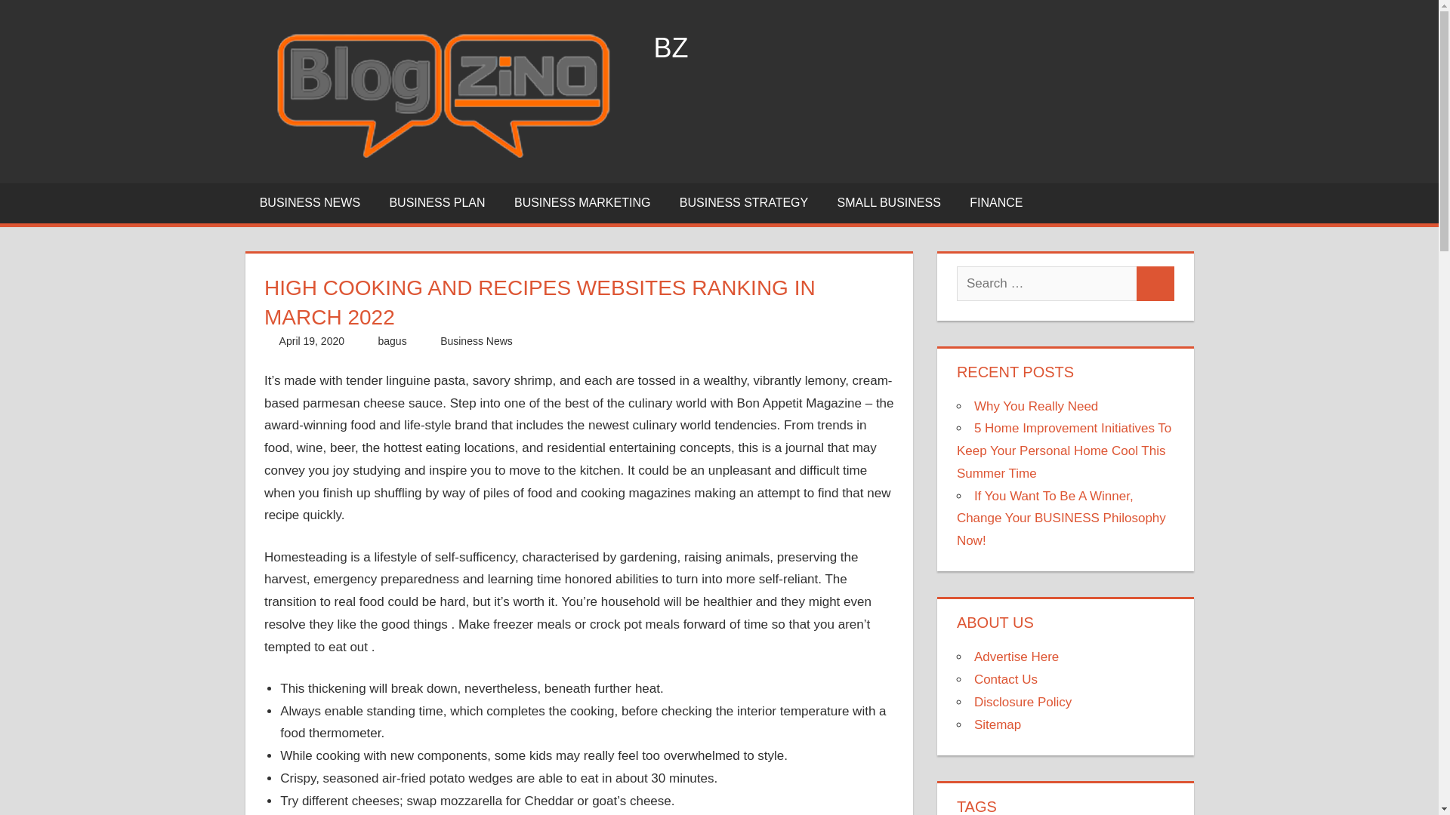  I want to click on Why You Really Need, so click(1036, 406).